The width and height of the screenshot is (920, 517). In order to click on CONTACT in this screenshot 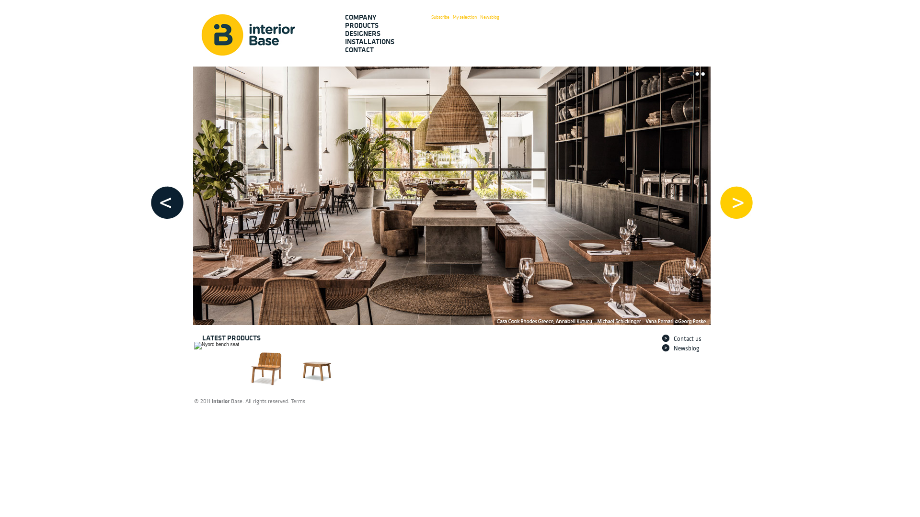, I will do `click(371, 50)`.